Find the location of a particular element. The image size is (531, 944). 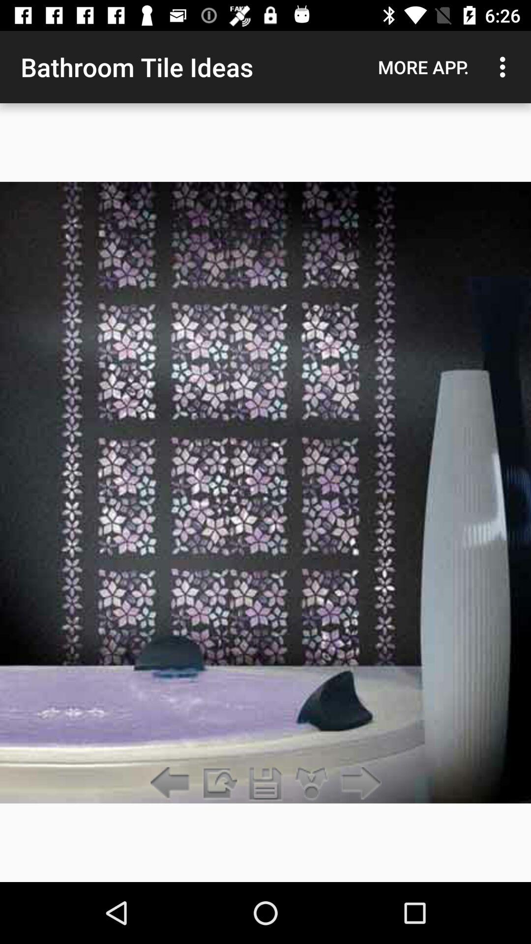

choose the icon to the right of the bathroom tile ideas is located at coordinates (423, 67).